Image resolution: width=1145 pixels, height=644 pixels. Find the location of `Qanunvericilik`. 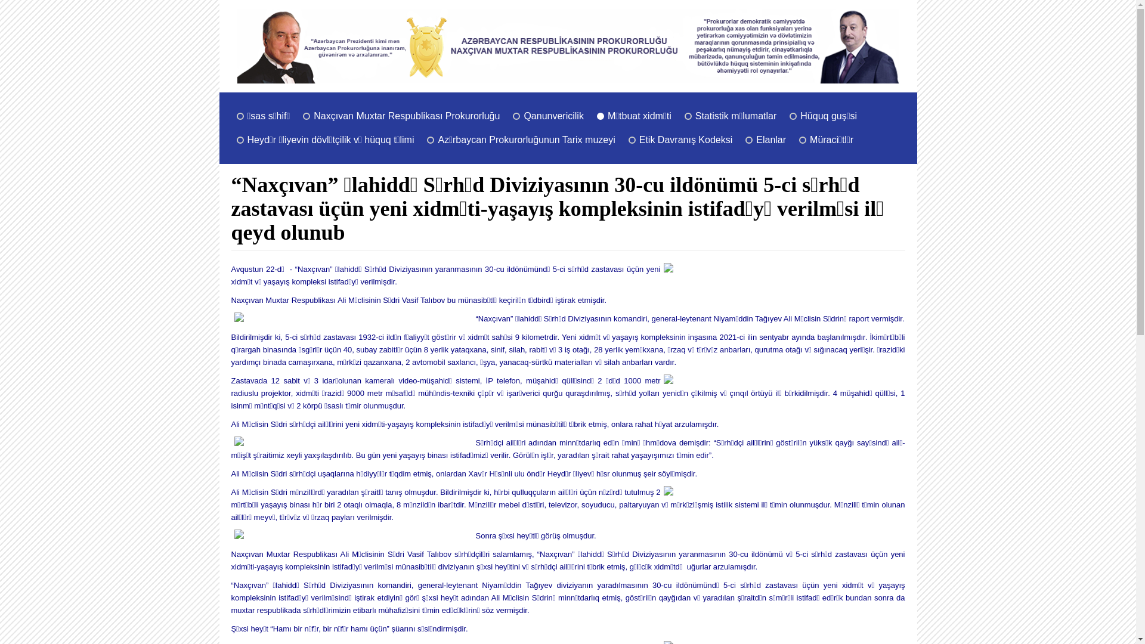

Qanunvericilik is located at coordinates (553, 116).